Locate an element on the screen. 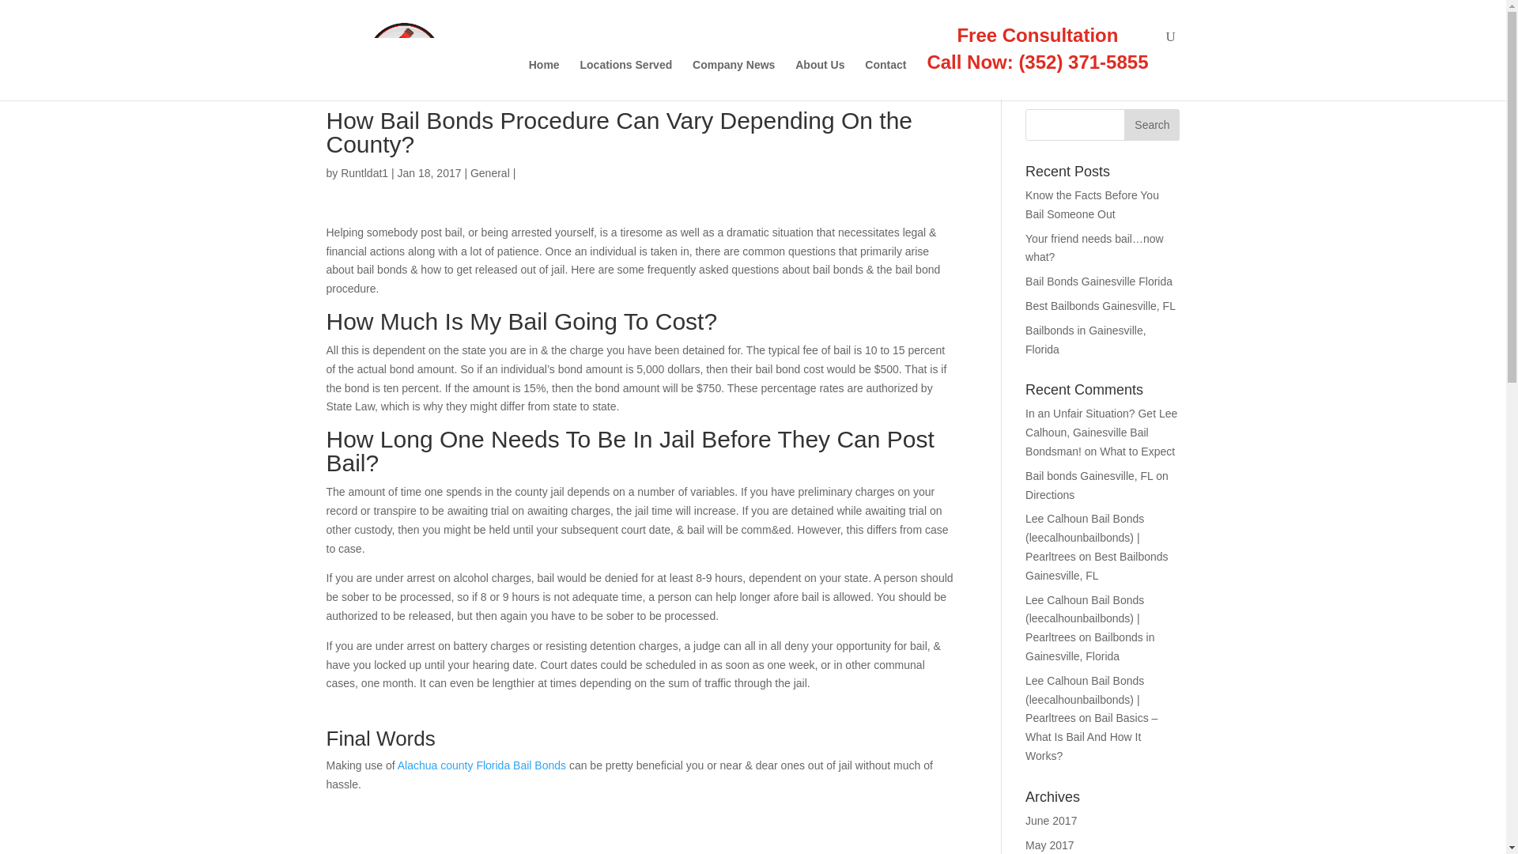 The width and height of the screenshot is (1518, 854). Know the Facts Before You Bail Someone Out is located at coordinates (1093, 204).